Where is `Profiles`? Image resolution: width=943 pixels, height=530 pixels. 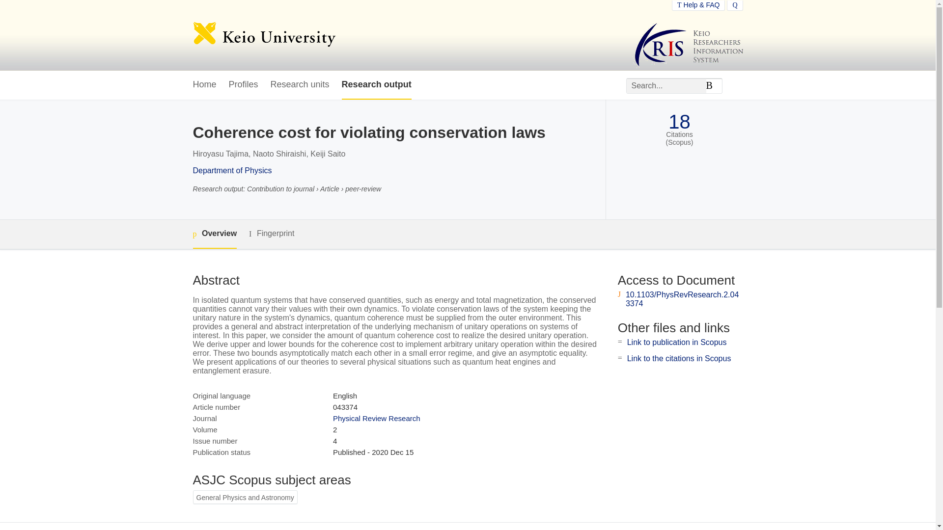
Profiles is located at coordinates (244, 85).